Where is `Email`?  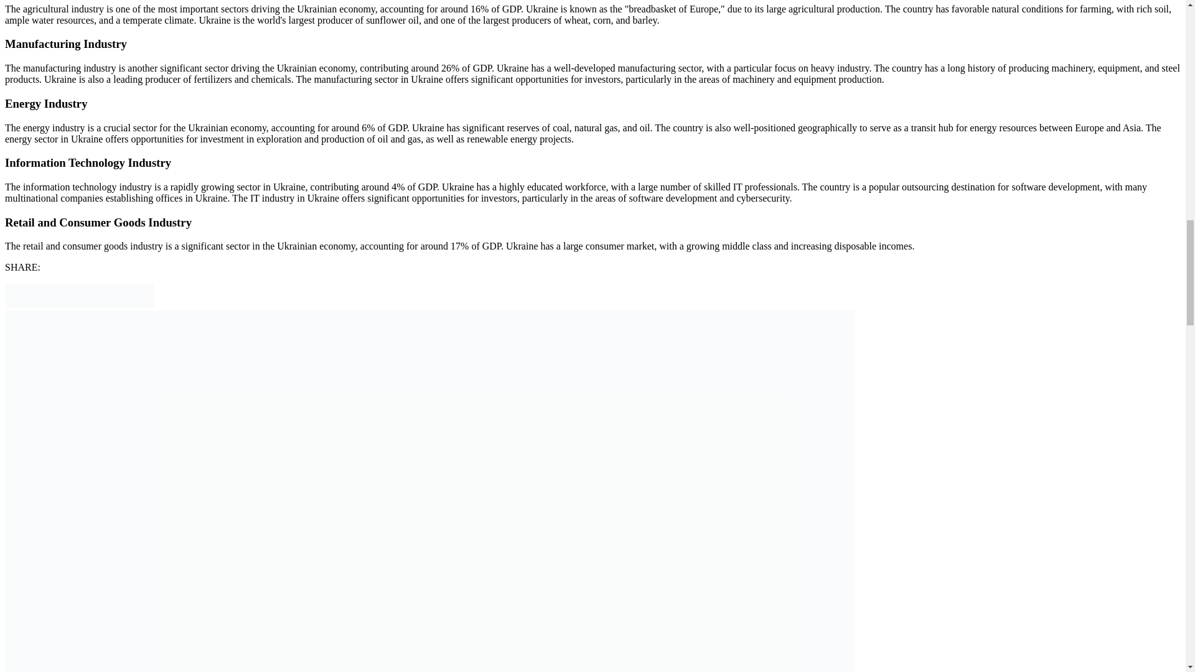 Email is located at coordinates (17, 304).